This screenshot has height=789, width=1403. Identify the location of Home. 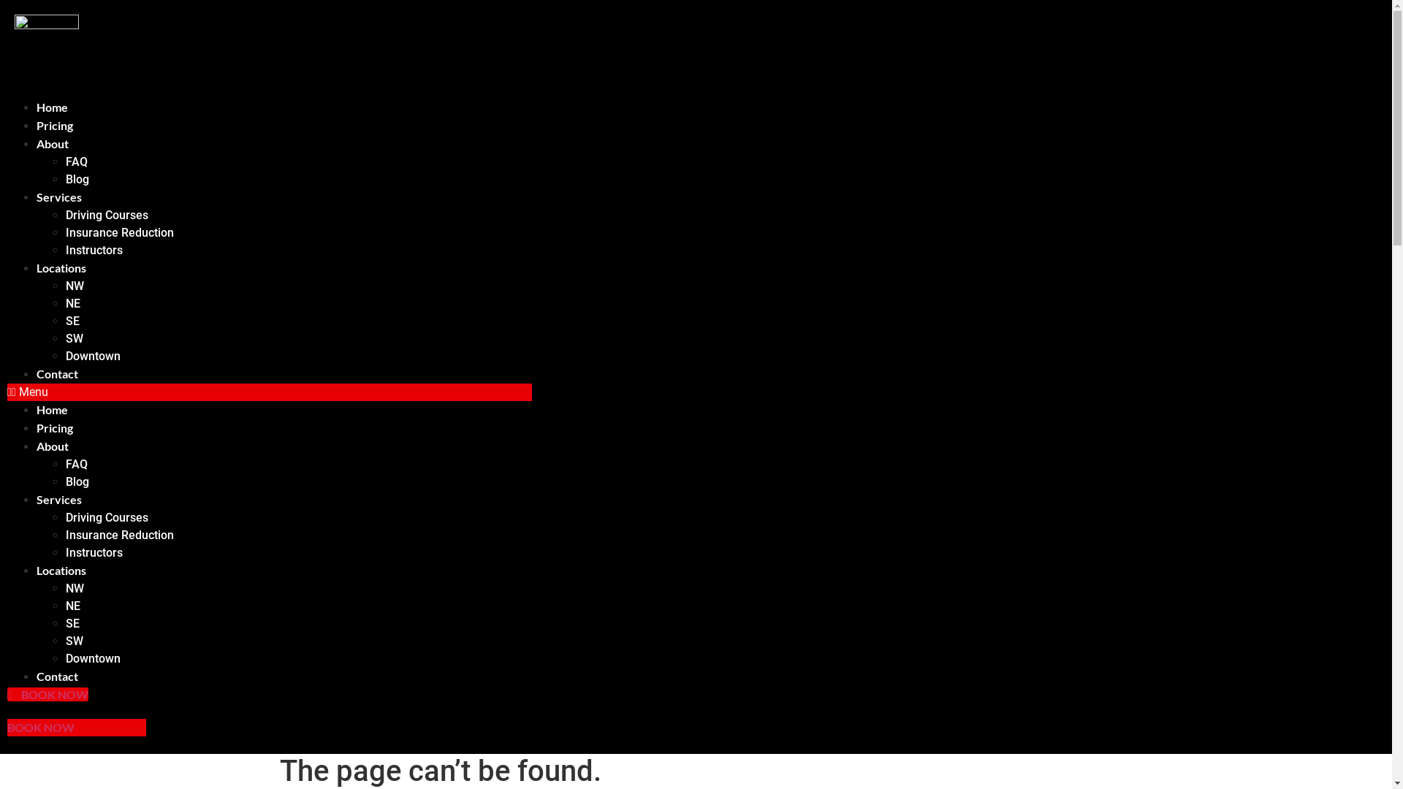
(53, 107).